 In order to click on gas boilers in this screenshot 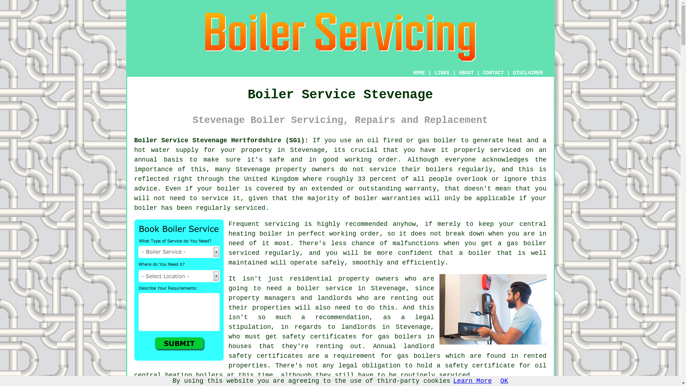, I will do `click(419, 356)`.